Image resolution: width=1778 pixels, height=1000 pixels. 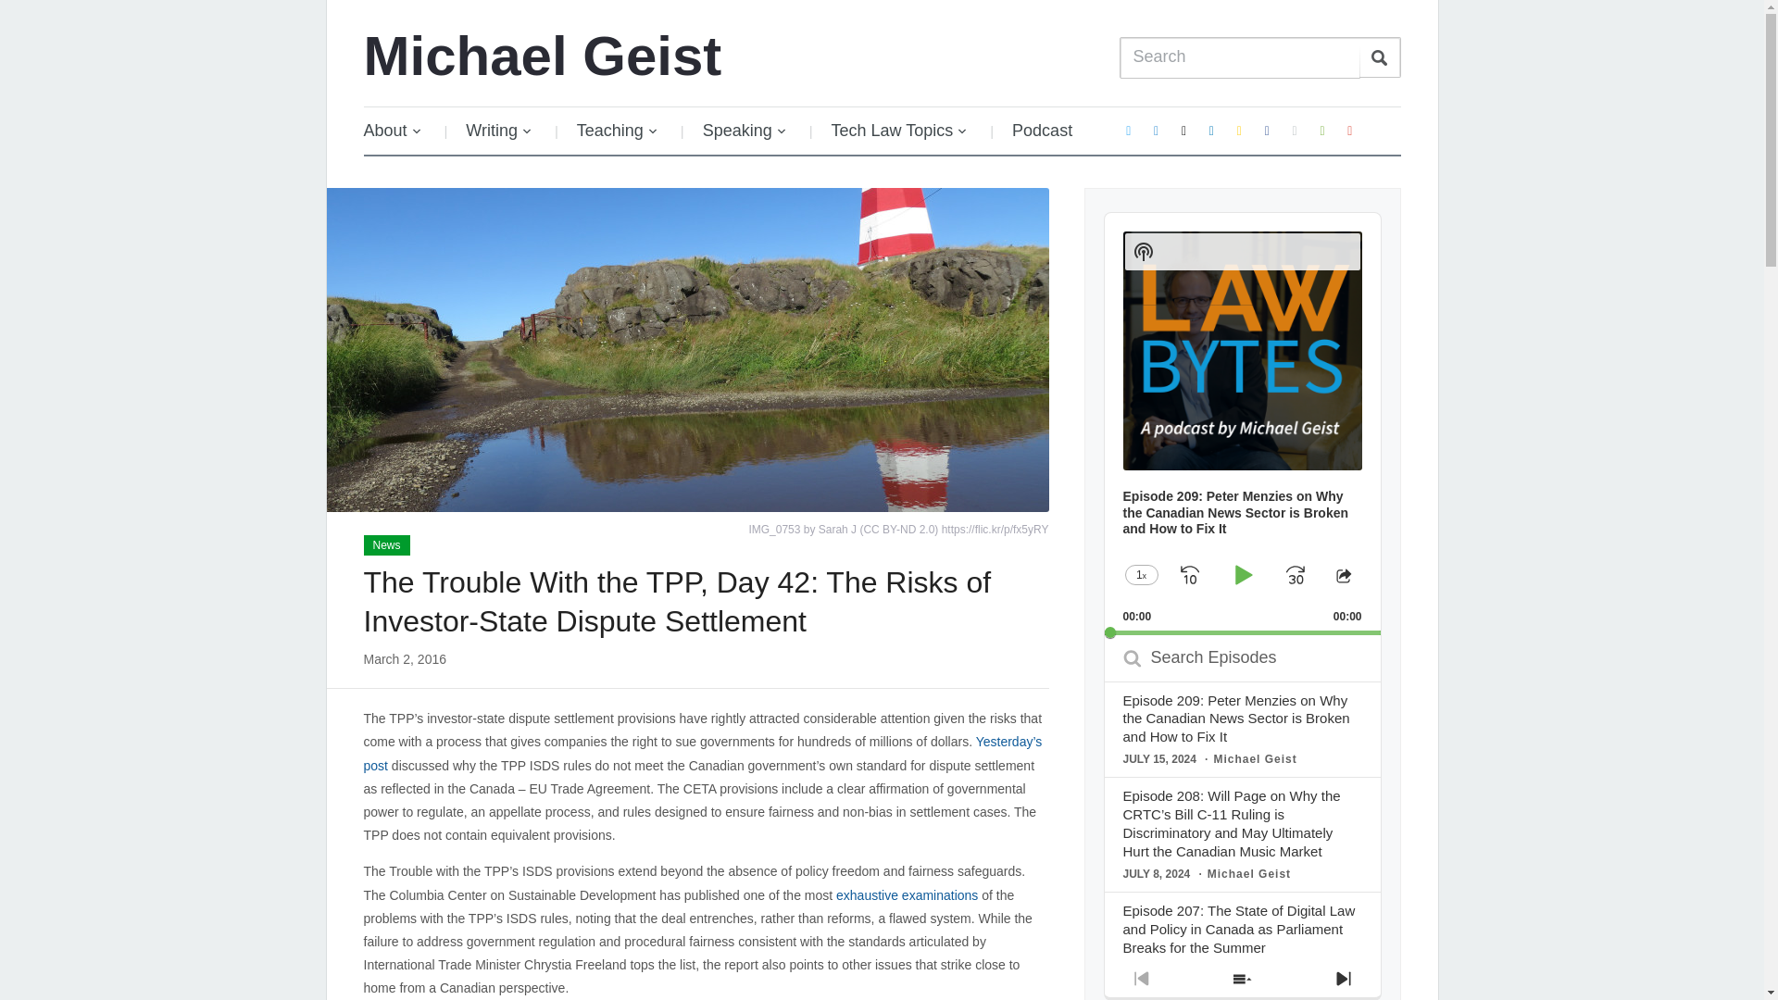 What do you see at coordinates (400, 131) in the screenshot?
I see `About` at bounding box center [400, 131].